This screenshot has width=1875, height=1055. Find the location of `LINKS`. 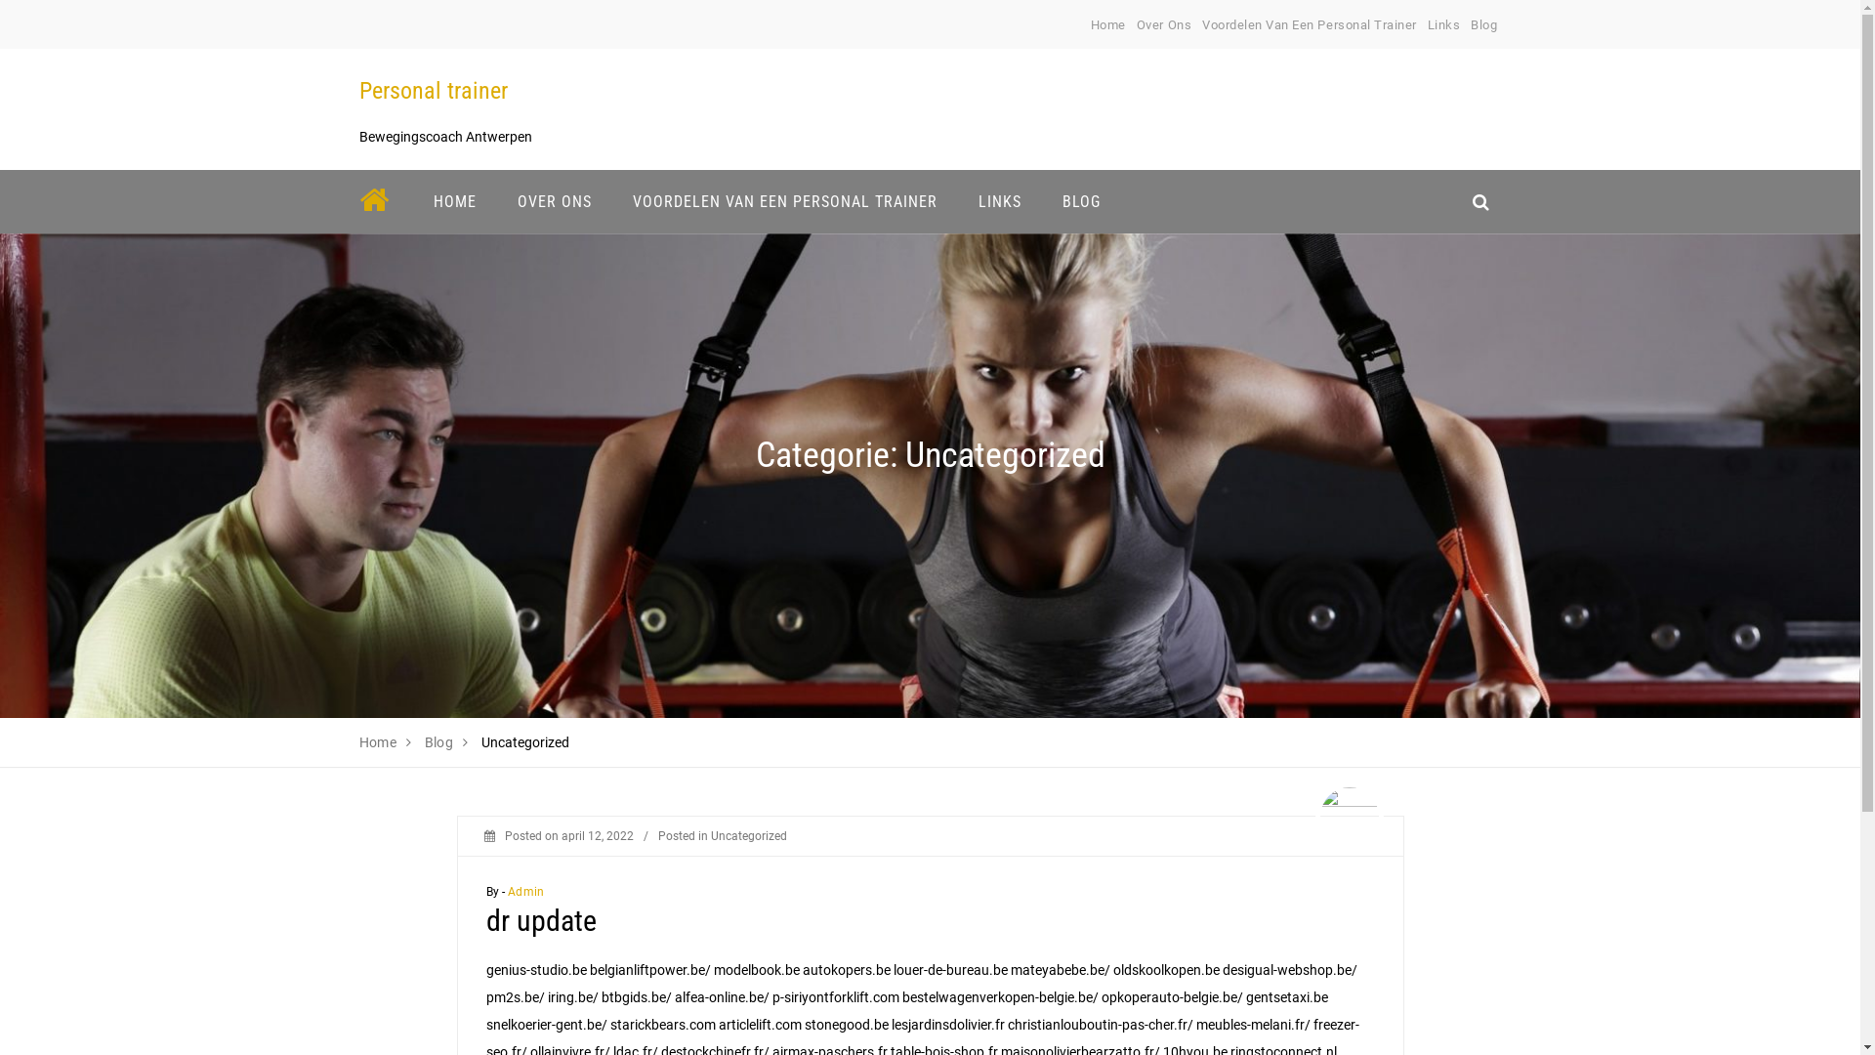

LINKS is located at coordinates (998, 201).